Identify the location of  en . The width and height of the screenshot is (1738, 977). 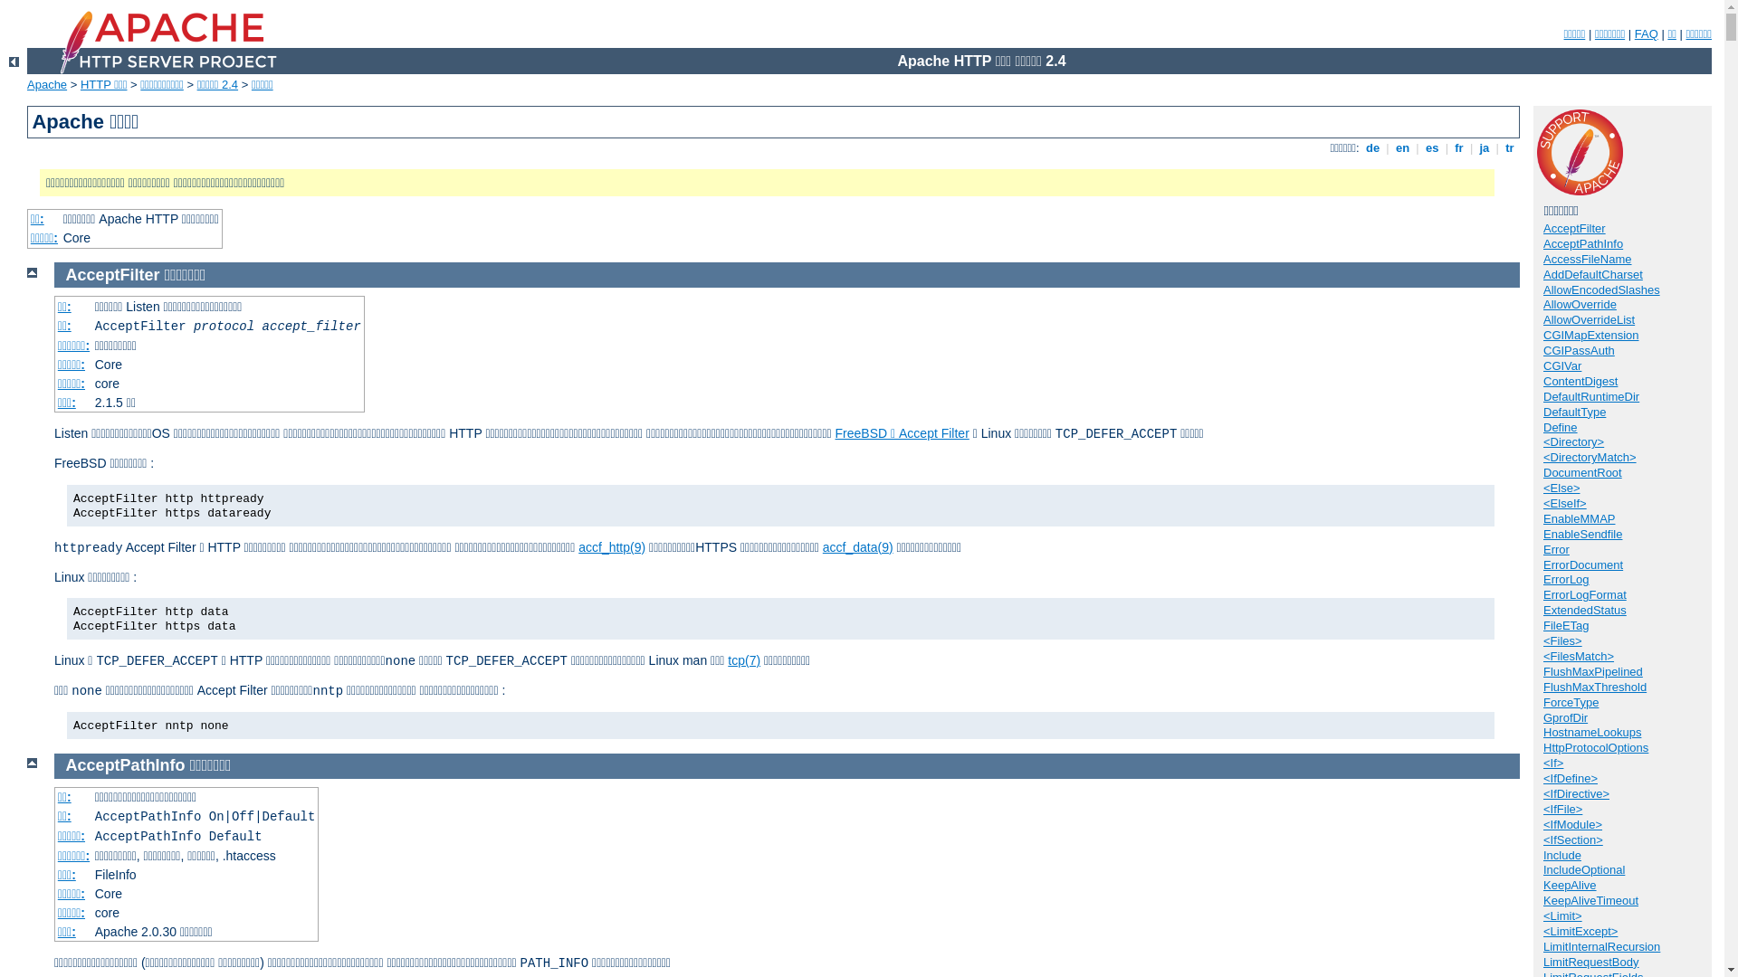
(1402, 147).